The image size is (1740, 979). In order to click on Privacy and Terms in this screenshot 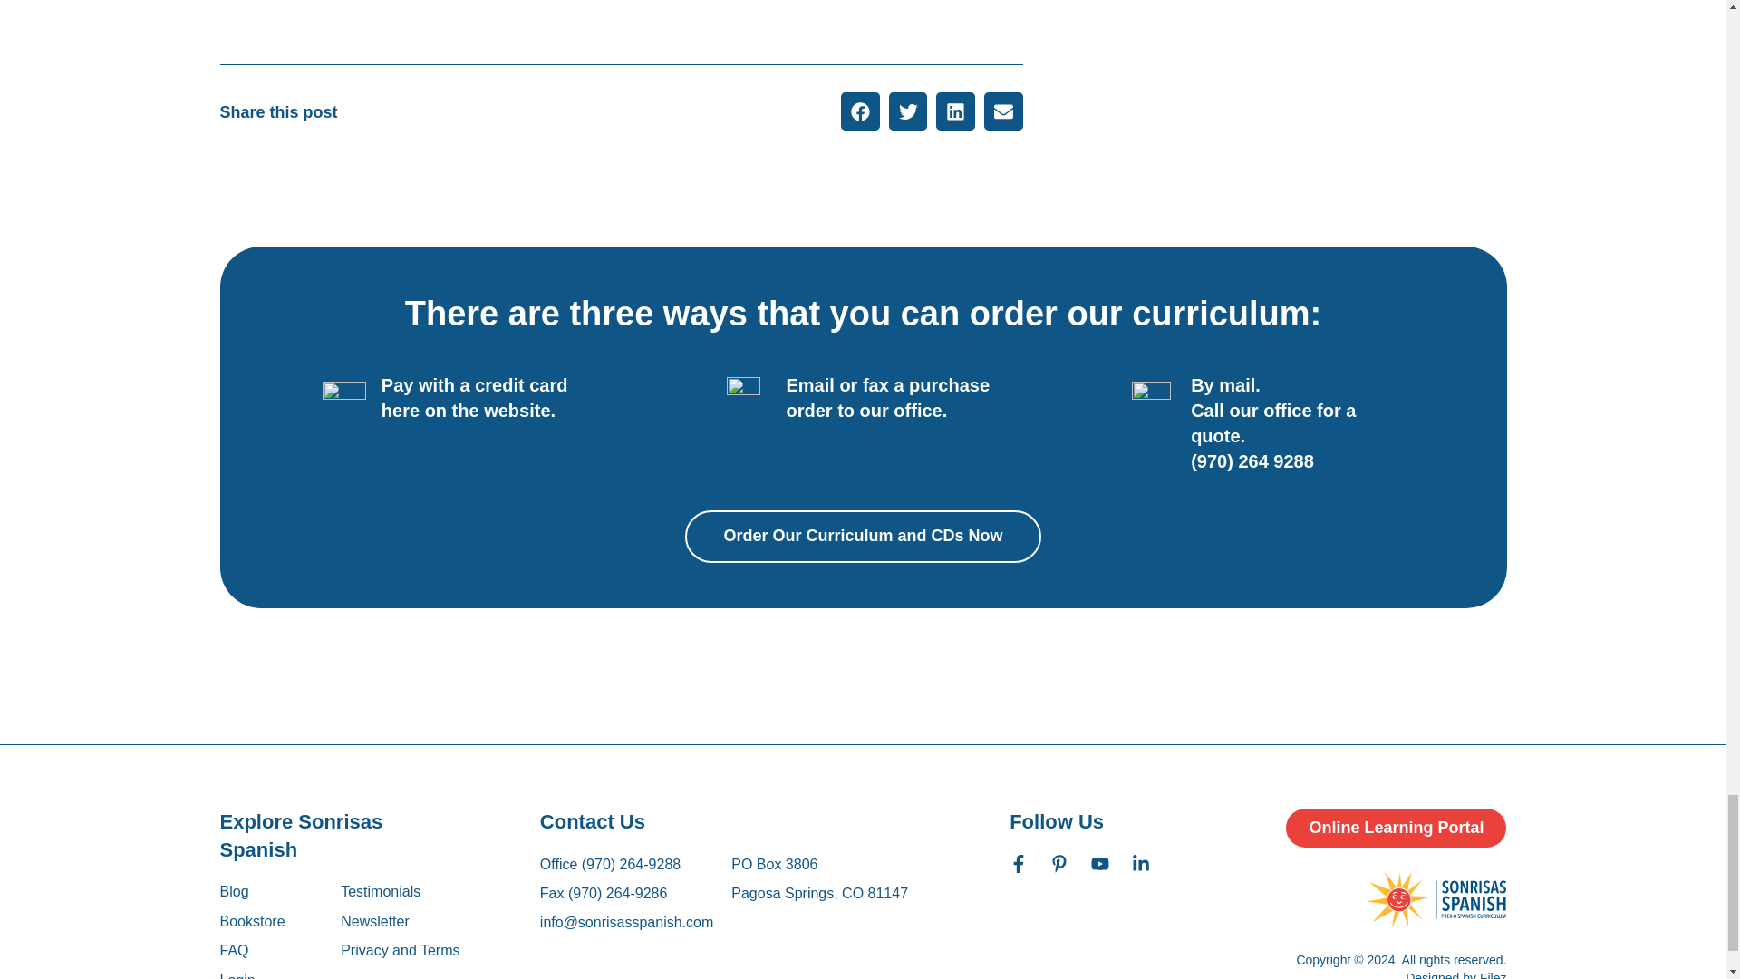, I will do `click(400, 950)`.